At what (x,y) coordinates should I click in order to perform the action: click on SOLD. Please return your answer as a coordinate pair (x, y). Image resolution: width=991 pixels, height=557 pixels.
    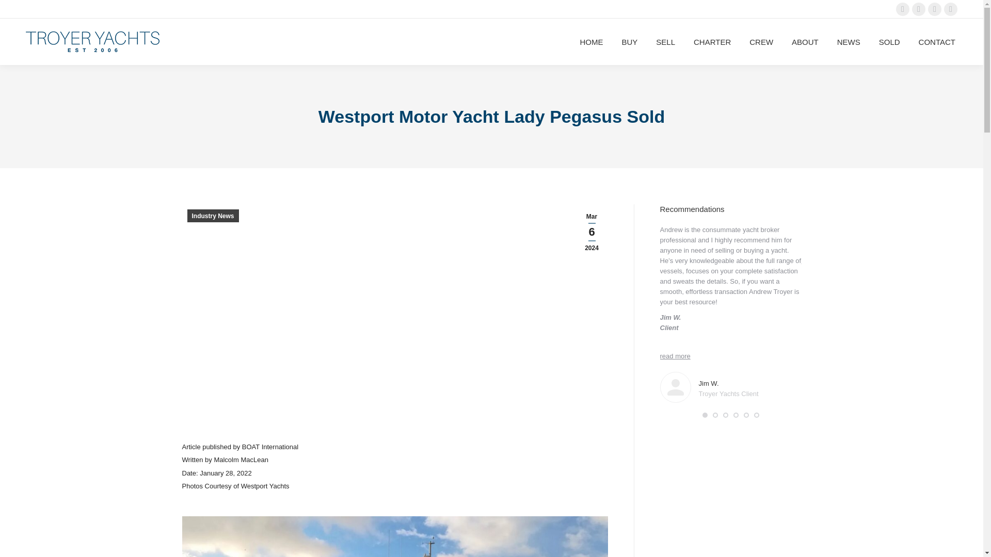
    Looking at the image, I should click on (889, 42).